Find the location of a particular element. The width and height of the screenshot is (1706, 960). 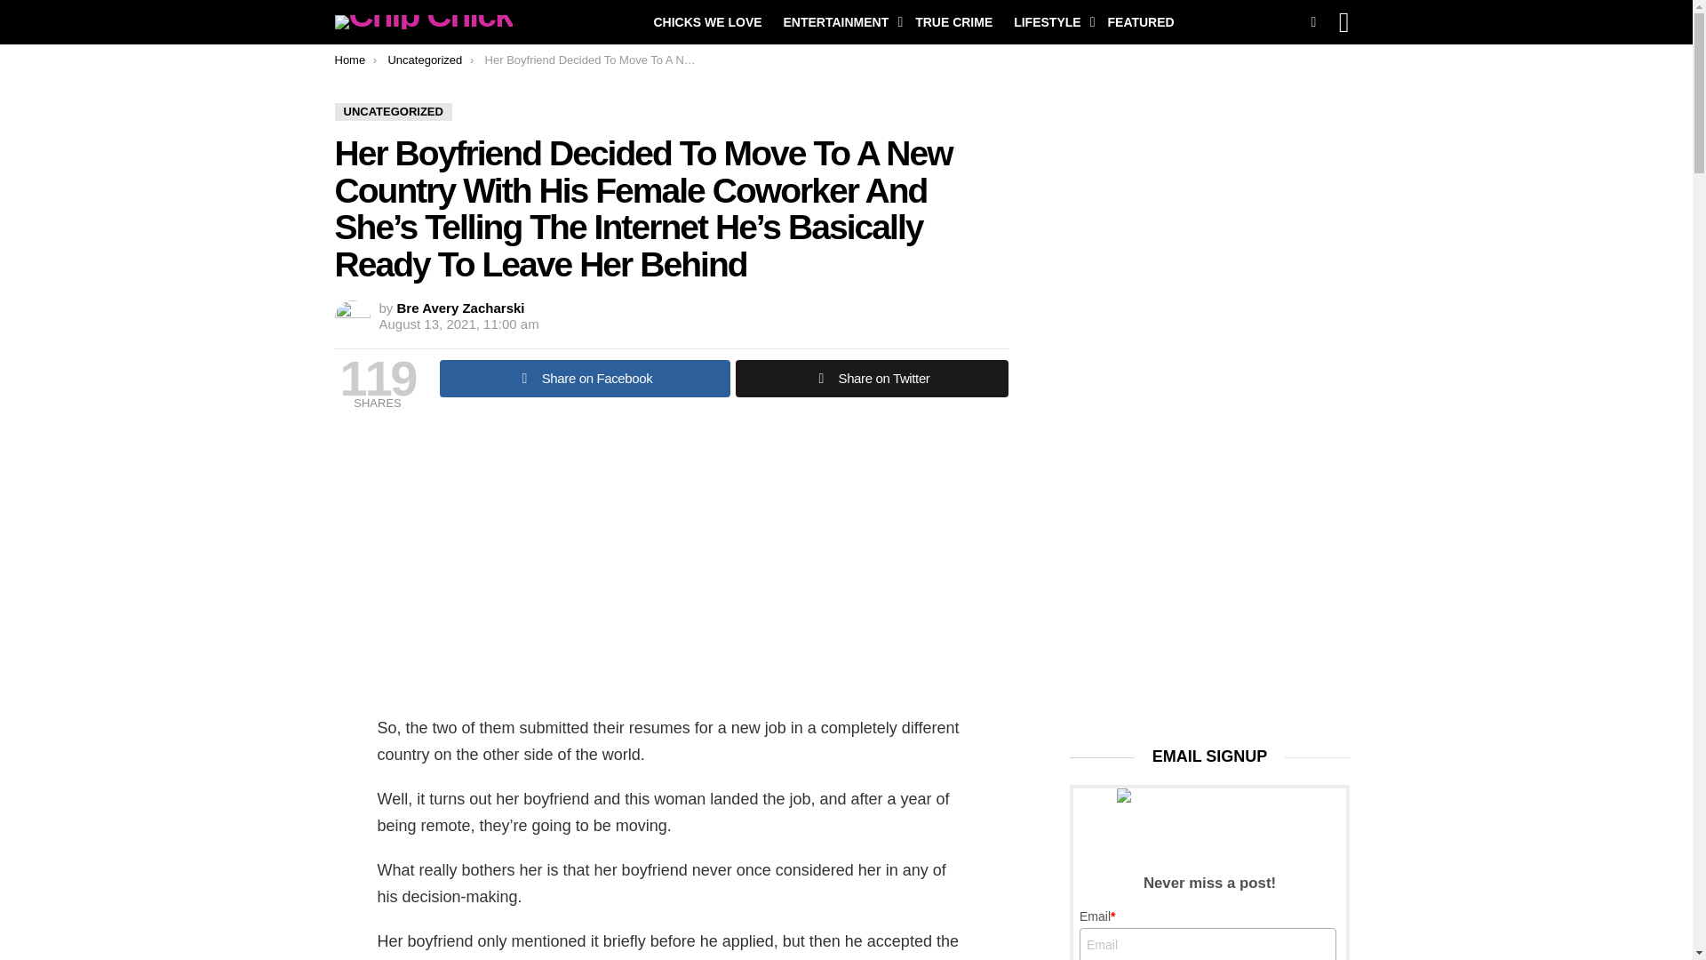

CHICKS WE LOVE is located at coordinates (707, 21).